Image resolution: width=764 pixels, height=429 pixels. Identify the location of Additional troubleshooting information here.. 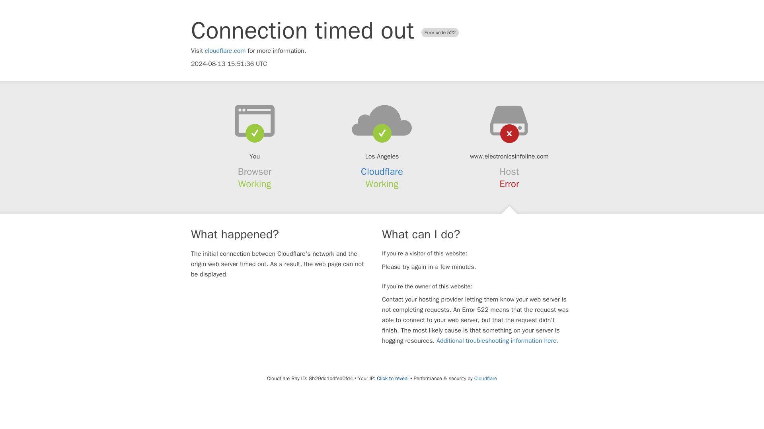
(497, 341).